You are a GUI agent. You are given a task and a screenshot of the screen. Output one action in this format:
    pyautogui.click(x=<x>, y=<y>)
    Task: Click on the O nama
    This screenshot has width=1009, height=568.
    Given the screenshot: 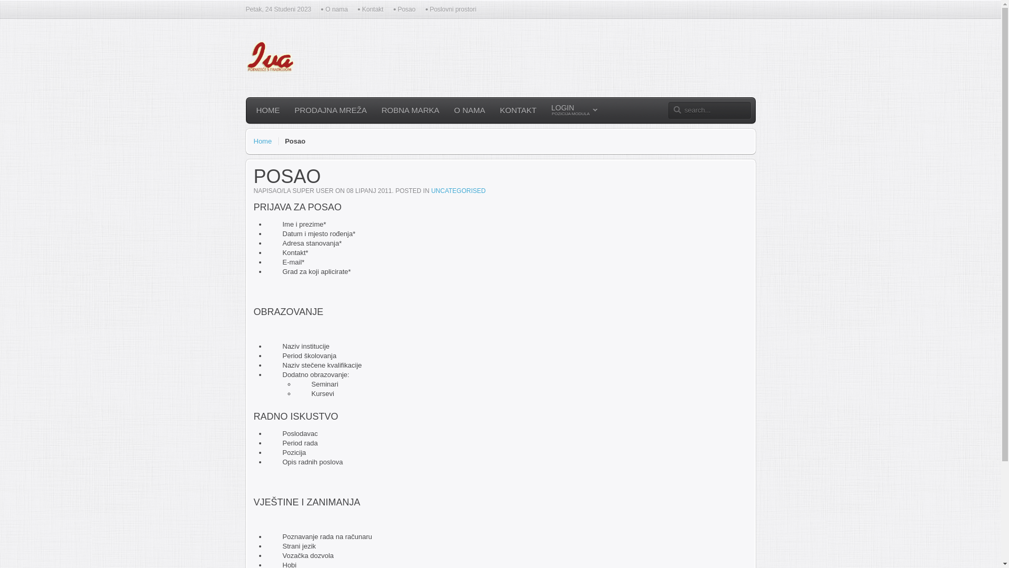 What is the action you would take?
    pyautogui.click(x=333, y=9)
    